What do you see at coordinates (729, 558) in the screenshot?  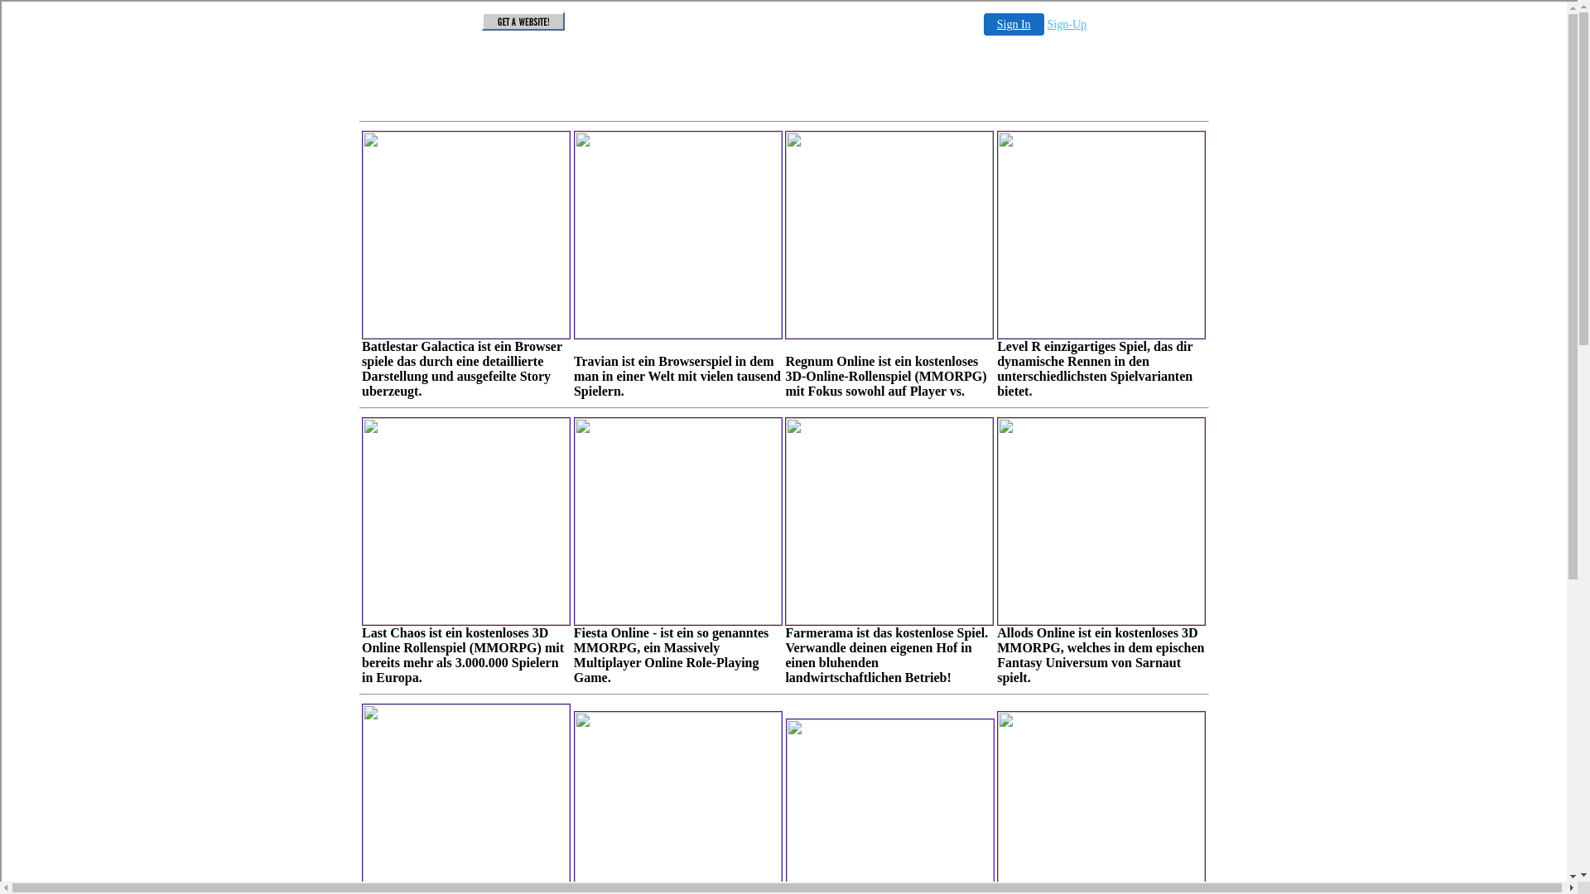 I see `deutsche mmorpg games` at bounding box center [729, 558].